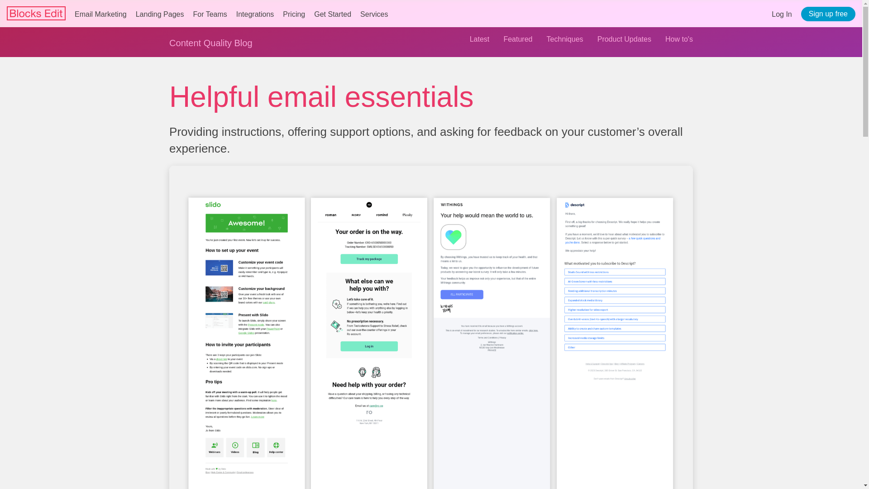 The height and width of the screenshot is (489, 869). I want to click on Log In, so click(781, 14).